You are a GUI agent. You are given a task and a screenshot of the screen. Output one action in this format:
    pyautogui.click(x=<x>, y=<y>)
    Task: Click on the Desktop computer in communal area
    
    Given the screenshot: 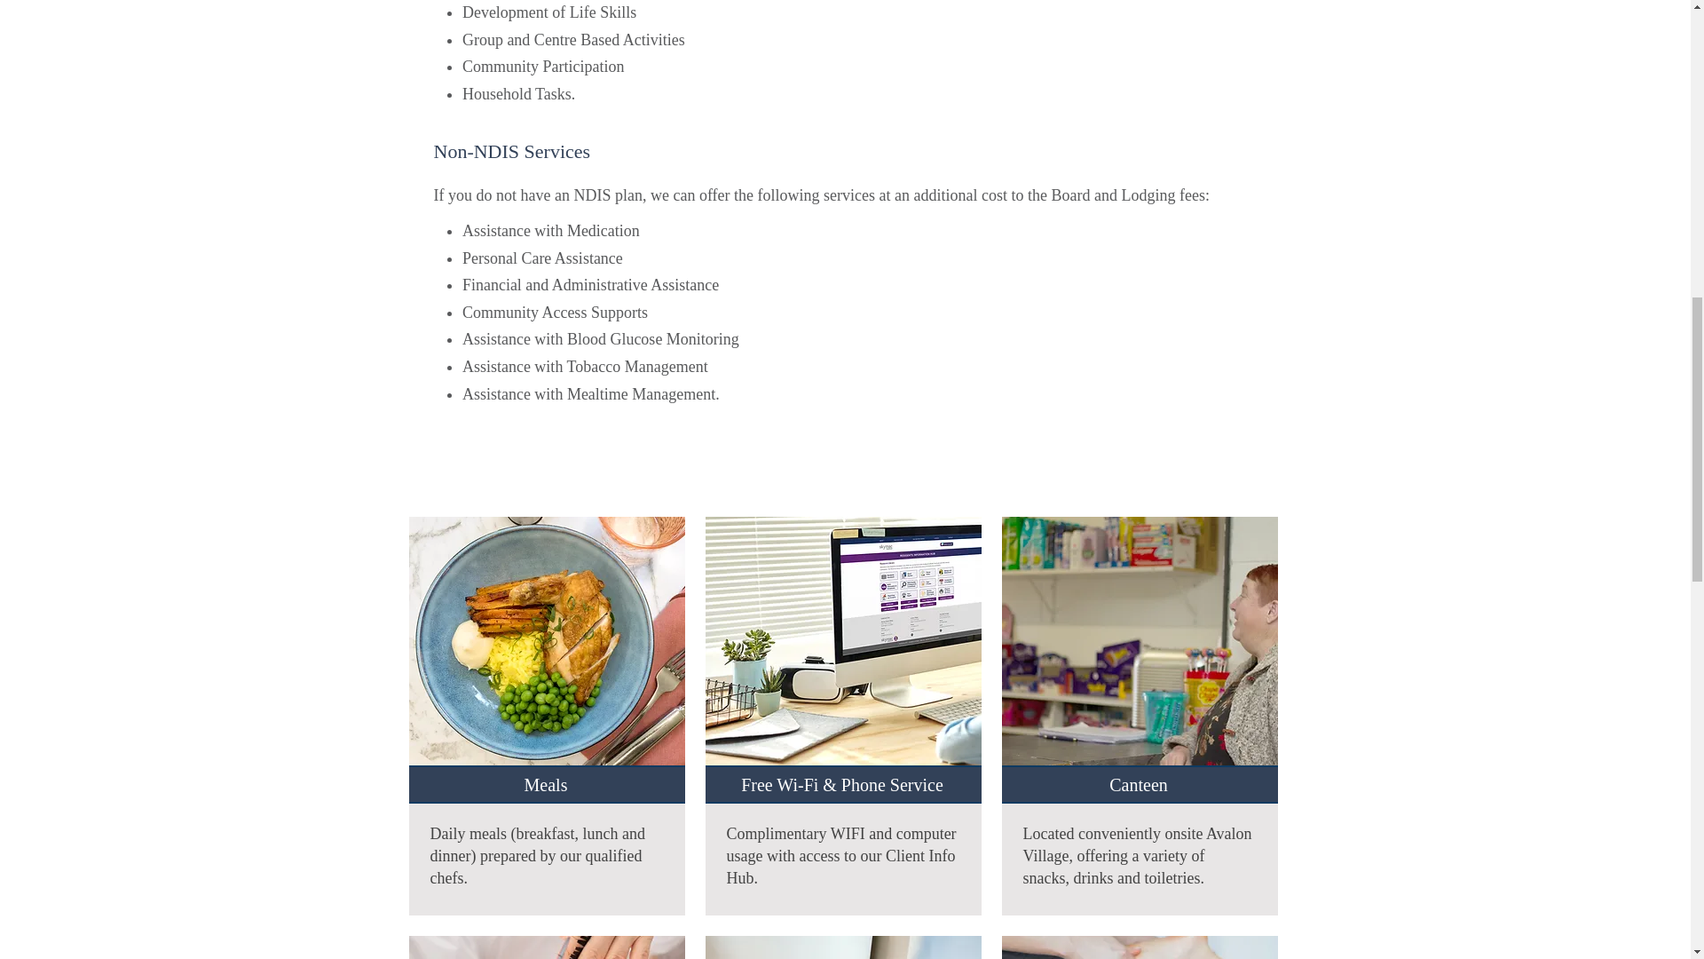 What is the action you would take?
    pyautogui.click(x=843, y=651)
    